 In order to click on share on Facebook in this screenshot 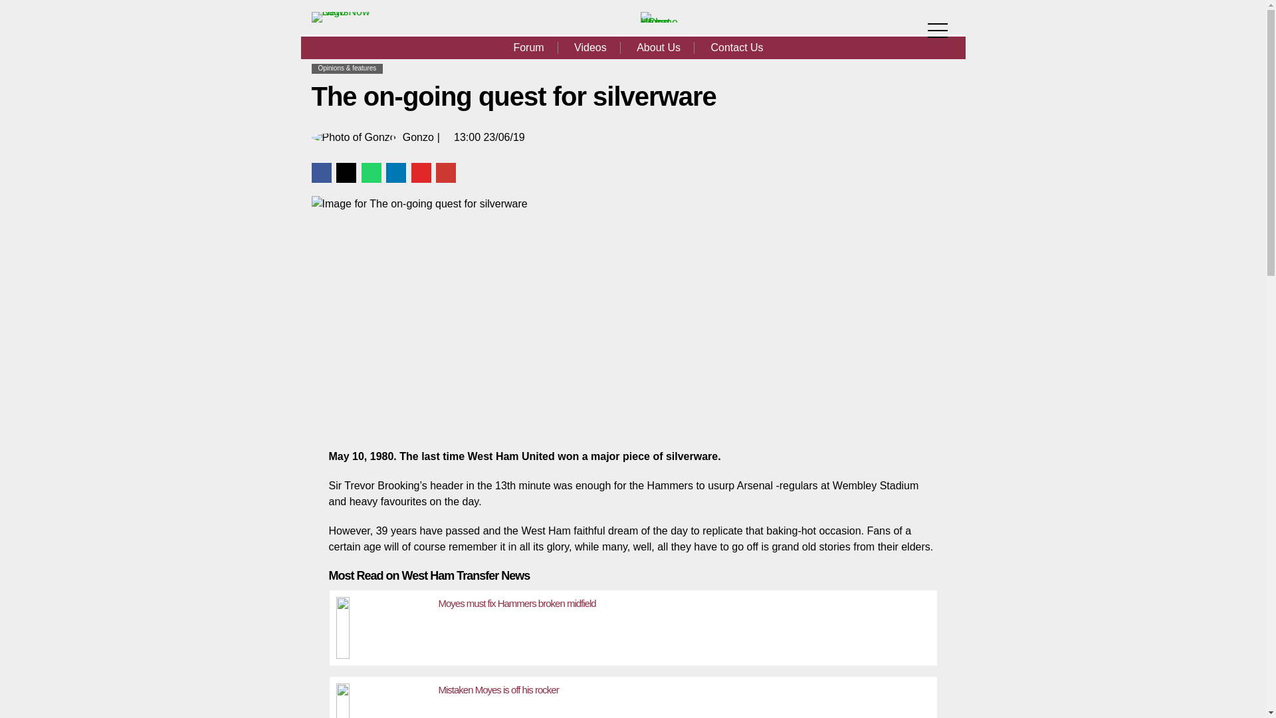, I will do `click(320, 172)`.